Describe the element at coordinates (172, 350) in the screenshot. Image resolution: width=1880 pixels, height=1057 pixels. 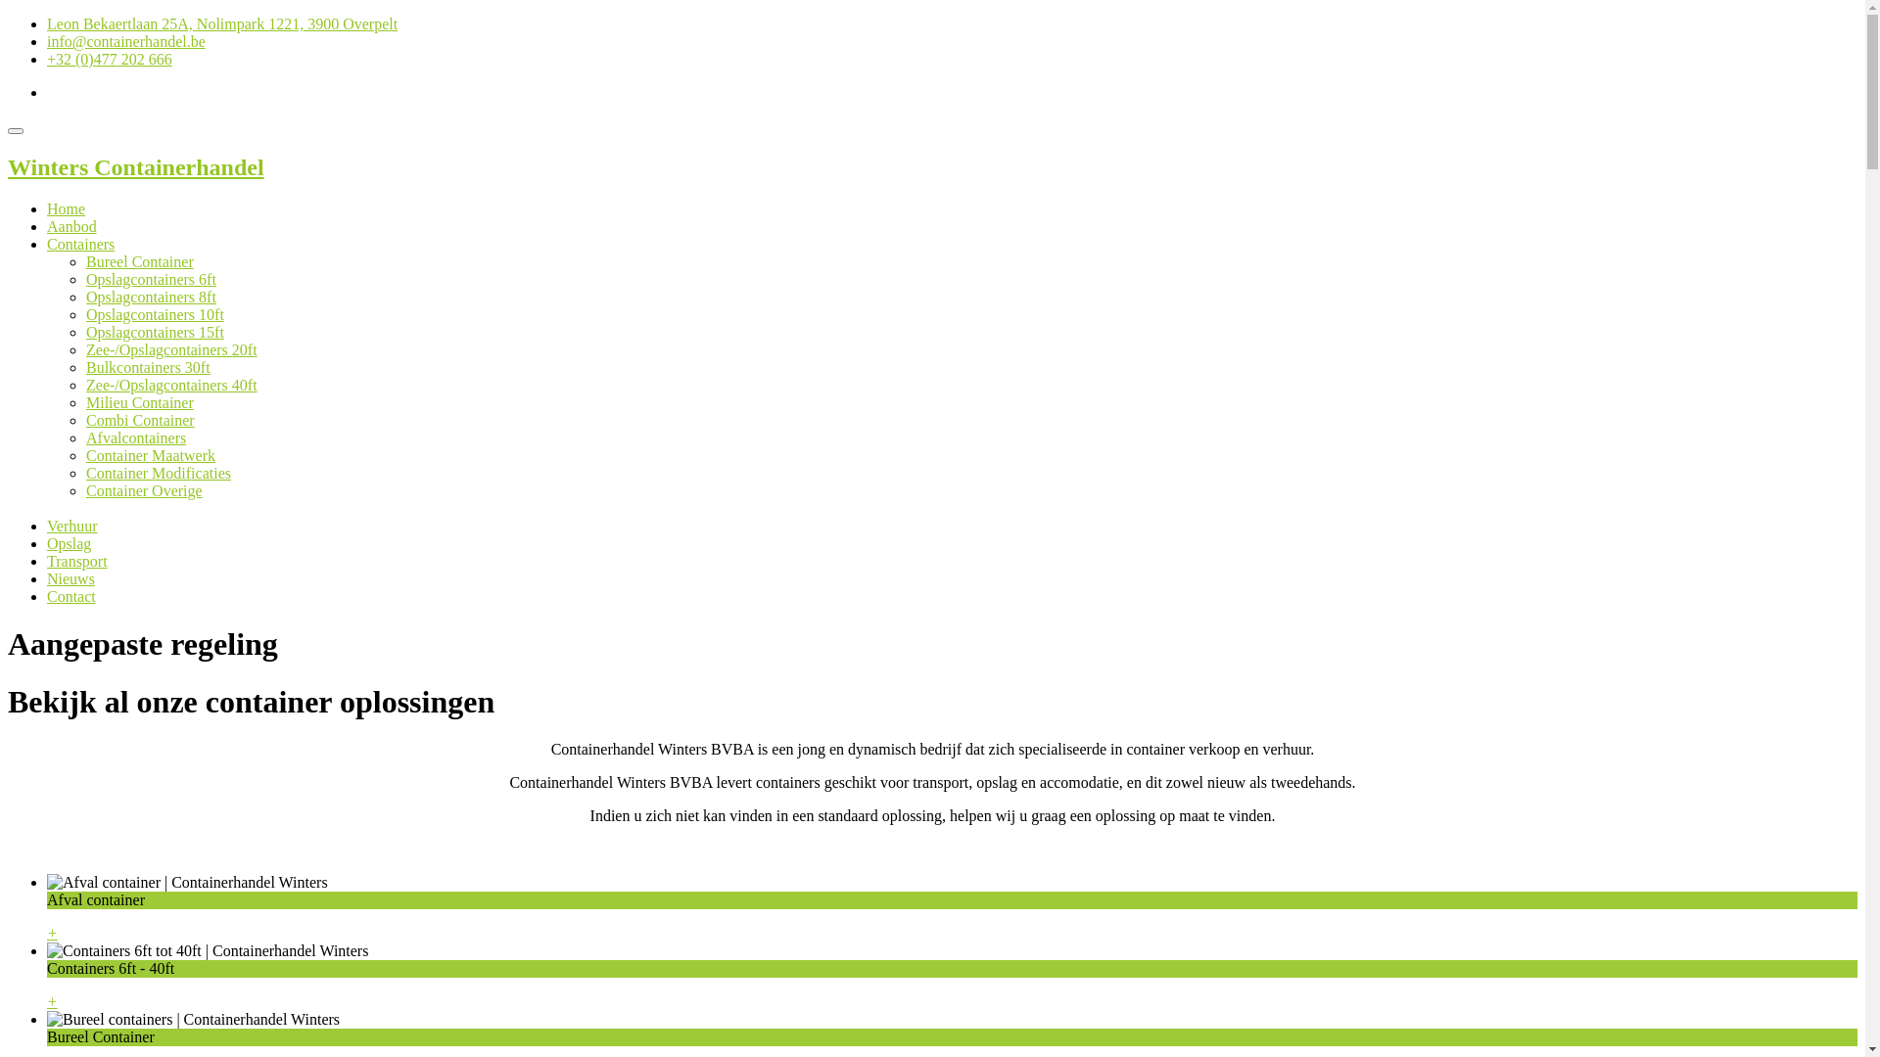
I see `Zee-/Opslagcontainers 20ft` at that location.